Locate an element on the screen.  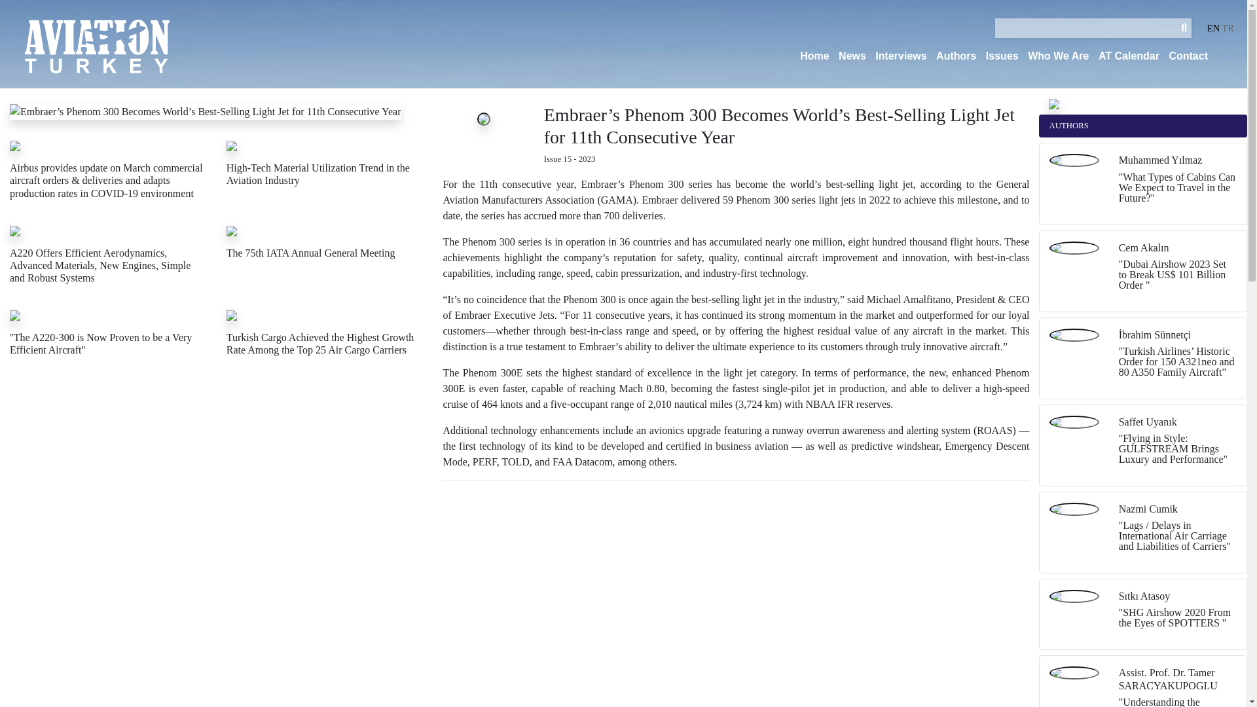
Home is located at coordinates (814, 56).